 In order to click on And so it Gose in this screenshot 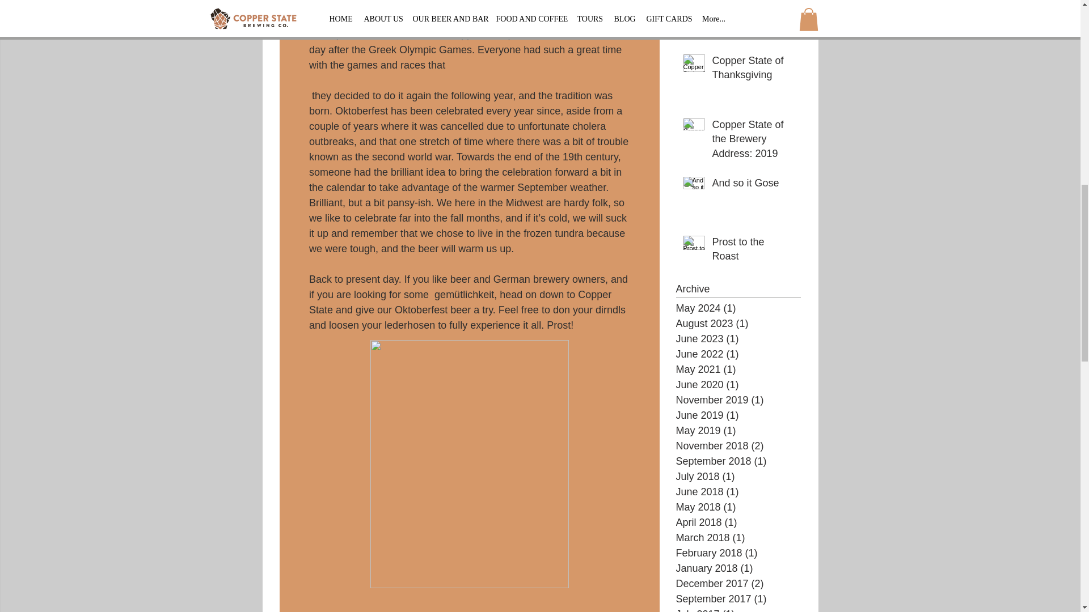, I will do `click(753, 186)`.